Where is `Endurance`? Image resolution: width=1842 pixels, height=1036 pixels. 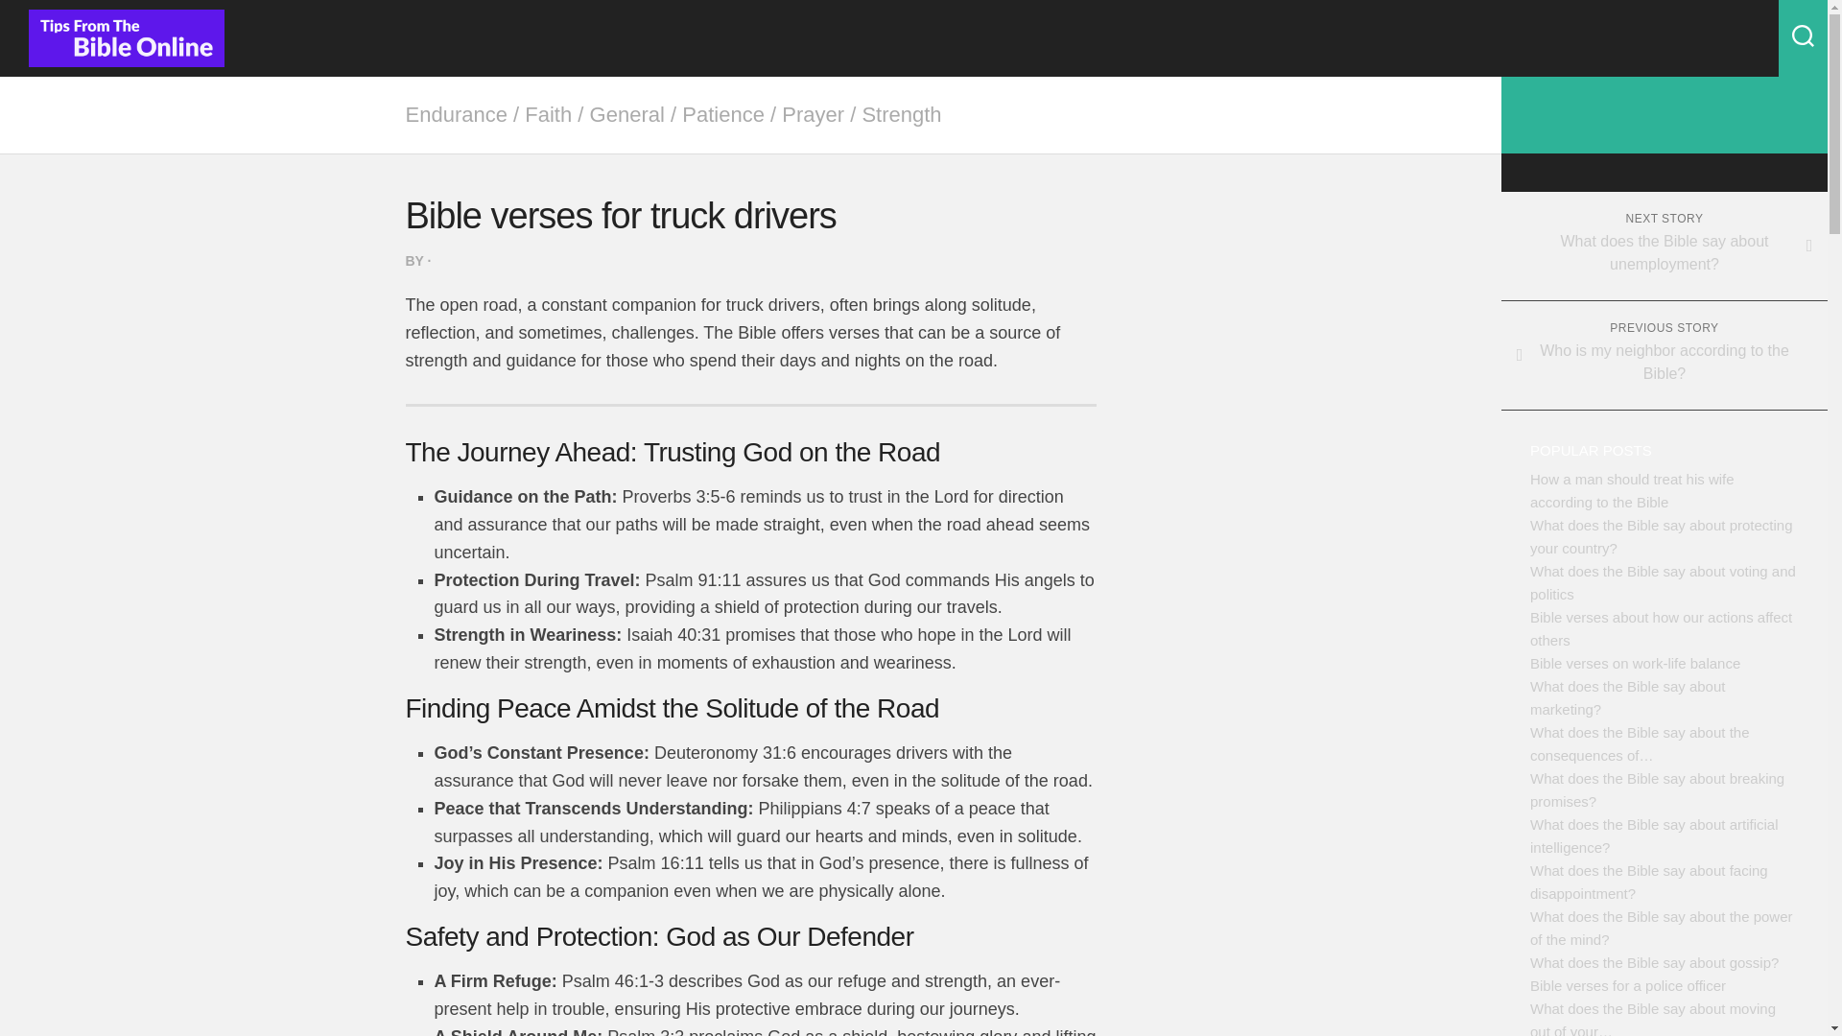 Endurance is located at coordinates (456, 113).